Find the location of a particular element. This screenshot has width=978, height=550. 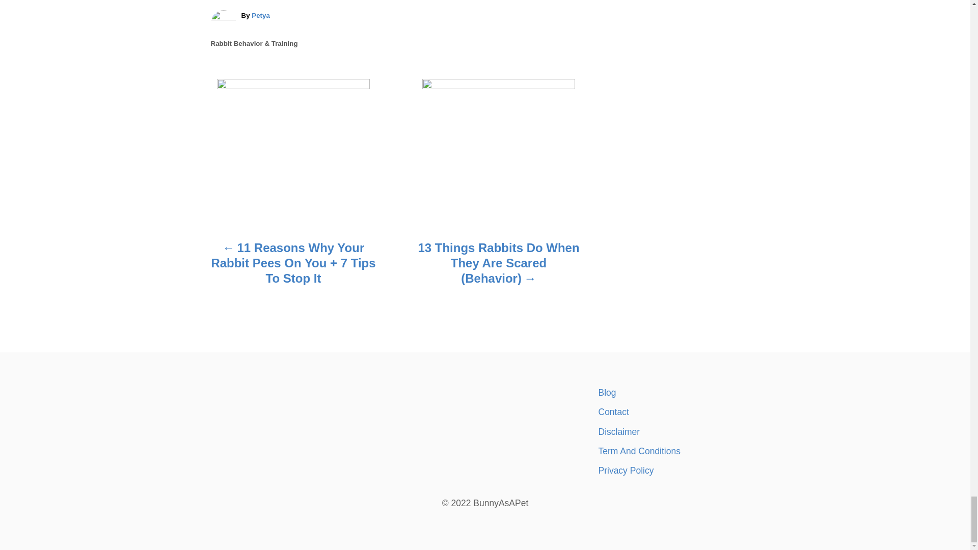

Petya is located at coordinates (260, 15).